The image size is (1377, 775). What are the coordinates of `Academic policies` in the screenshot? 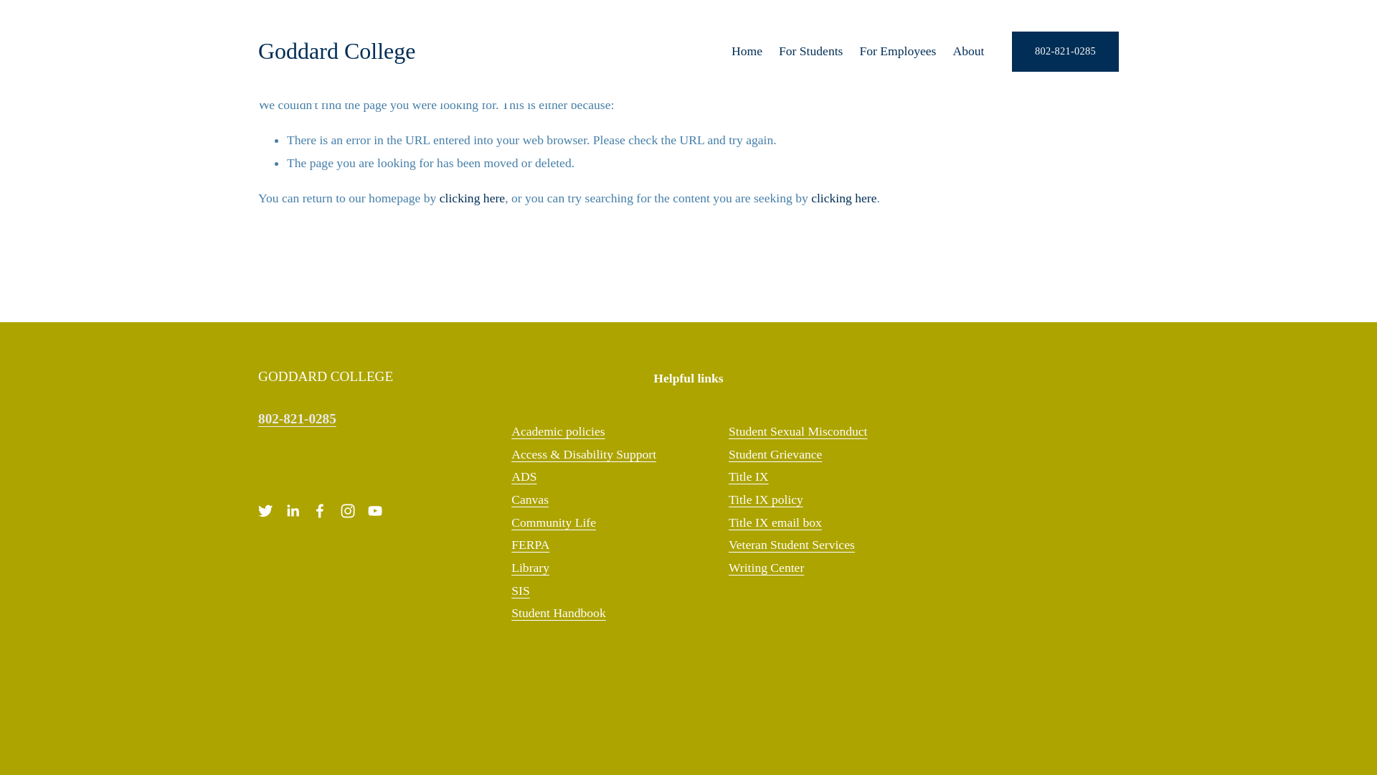 It's located at (557, 432).